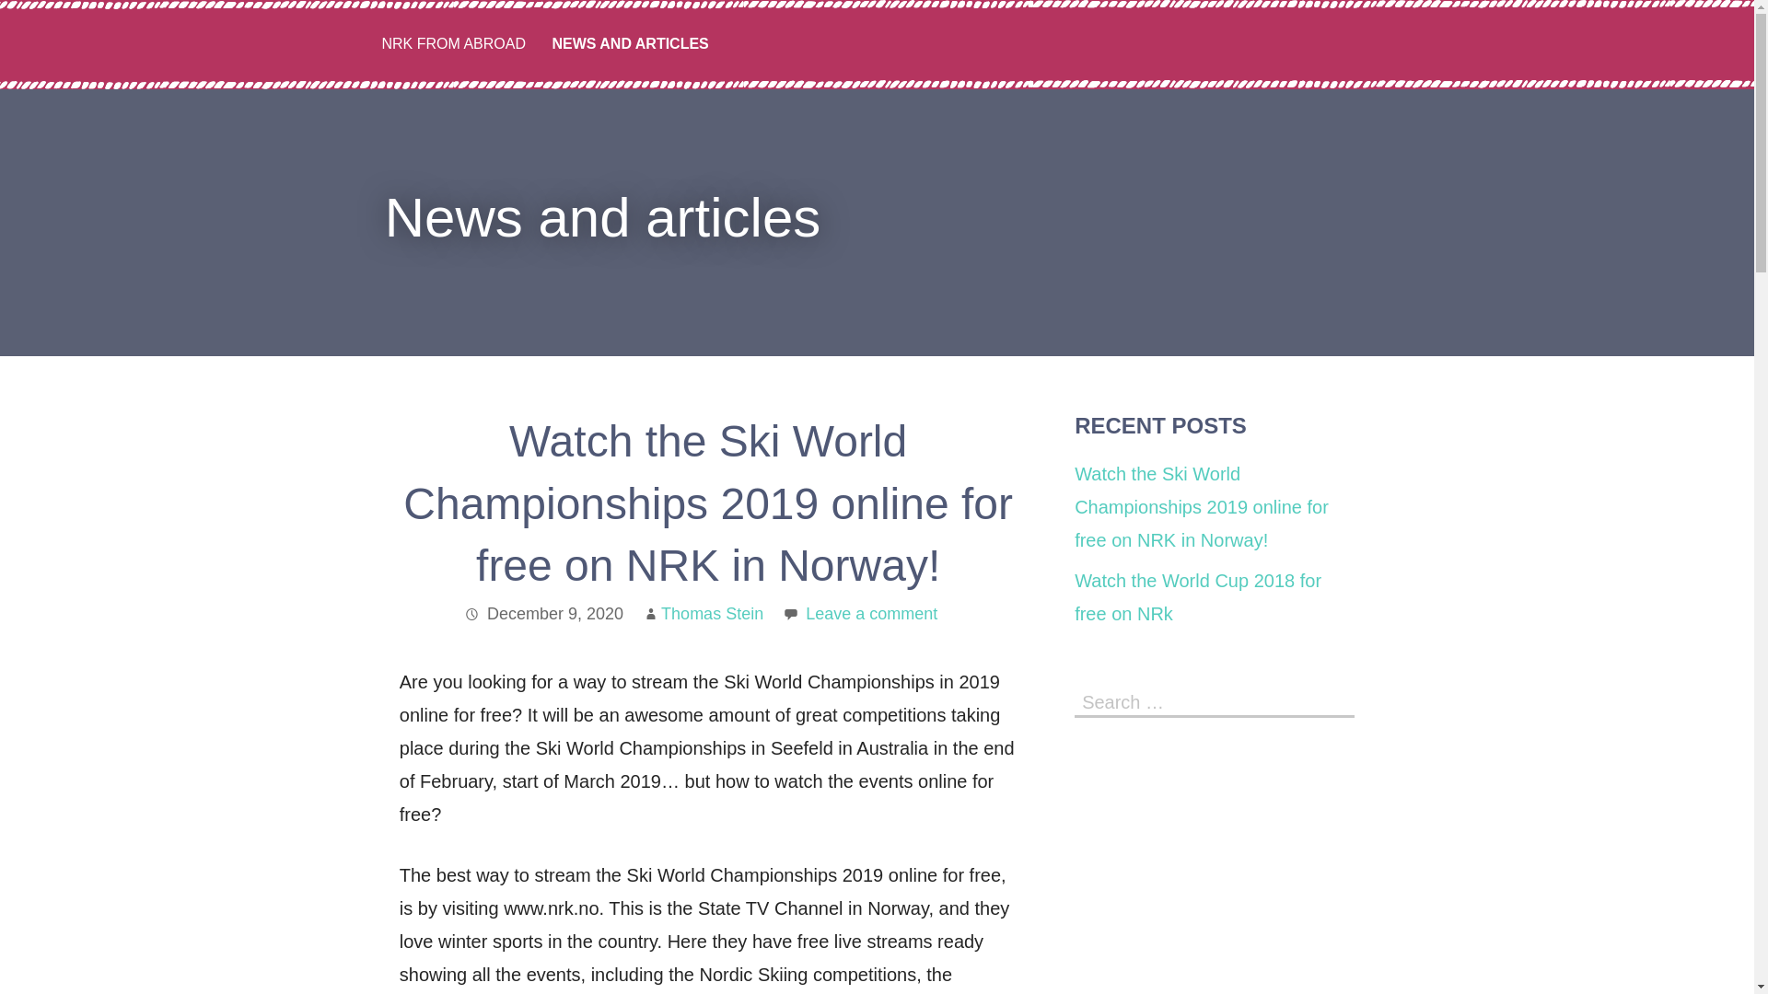  I want to click on NEWS AND ARTICLES, so click(630, 44).